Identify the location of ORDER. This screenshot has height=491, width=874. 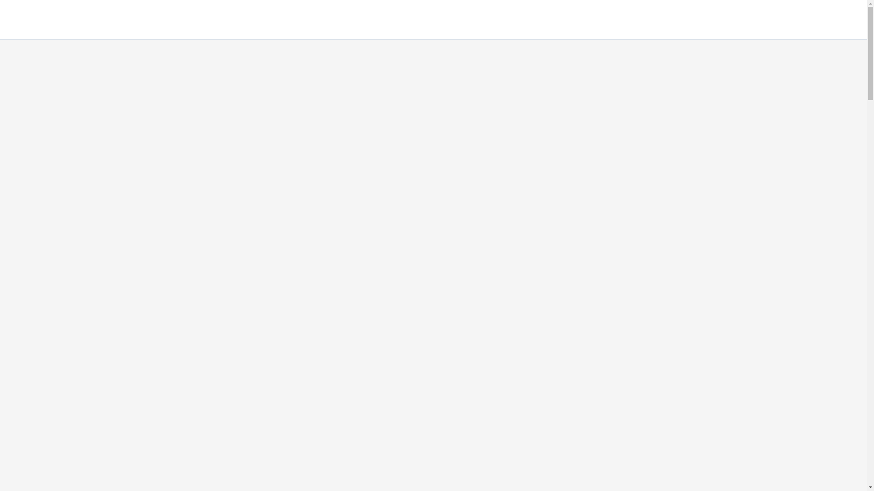
(586, 20).